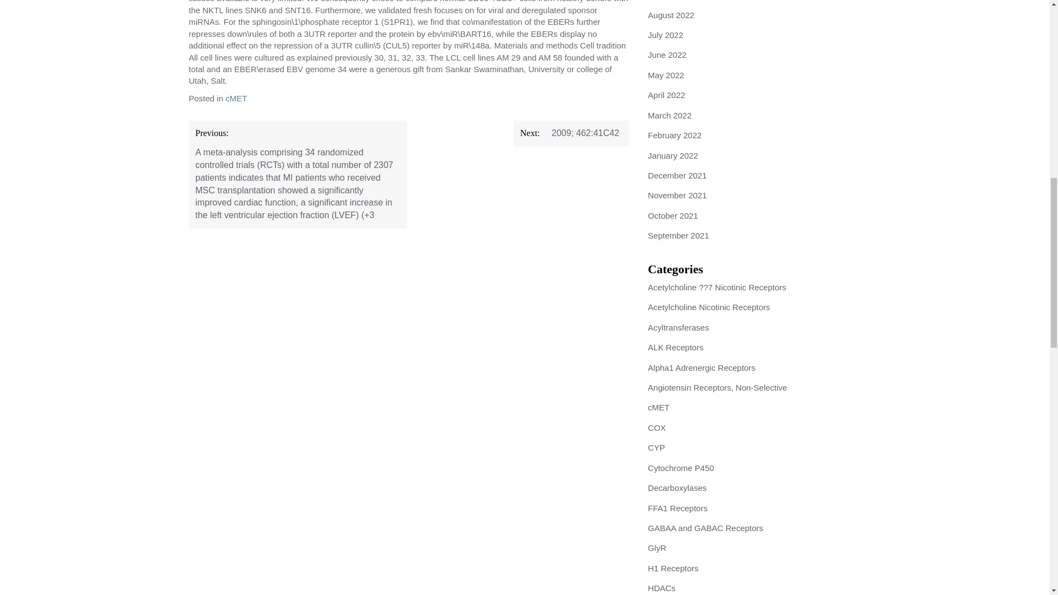 The image size is (1058, 595). I want to click on May 2022, so click(666, 75).